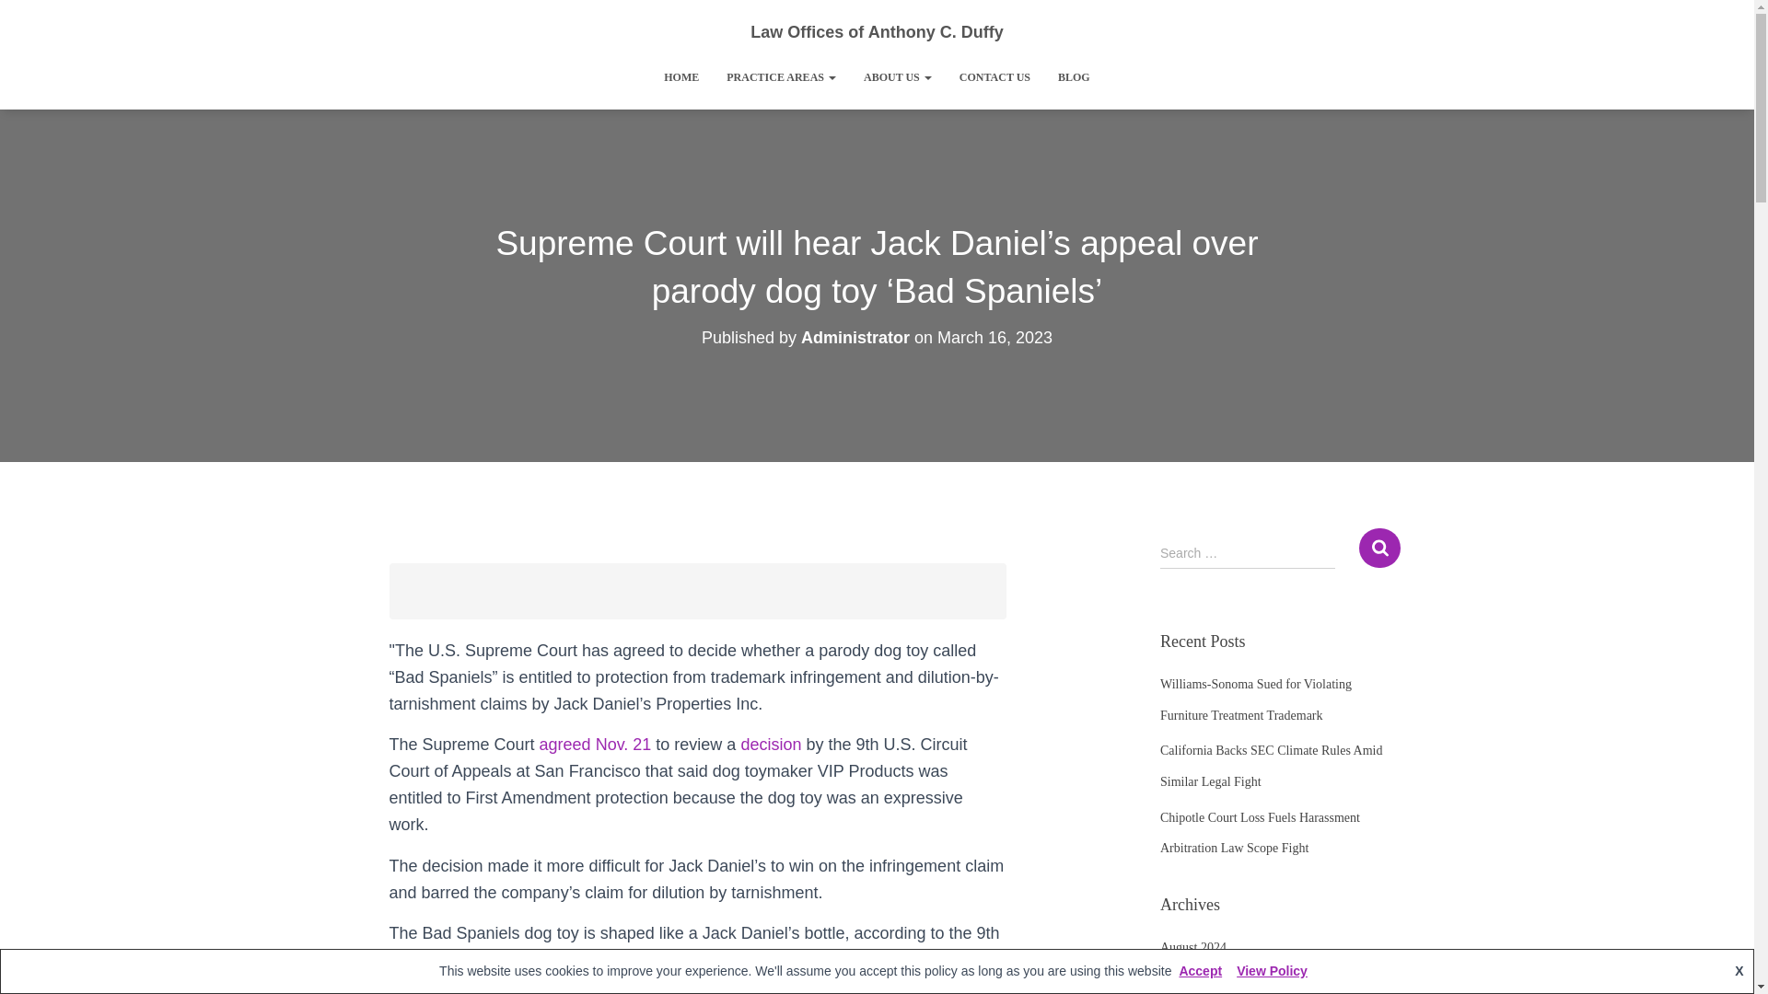  Describe the element at coordinates (1379, 547) in the screenshot. I see `Search` at that location.